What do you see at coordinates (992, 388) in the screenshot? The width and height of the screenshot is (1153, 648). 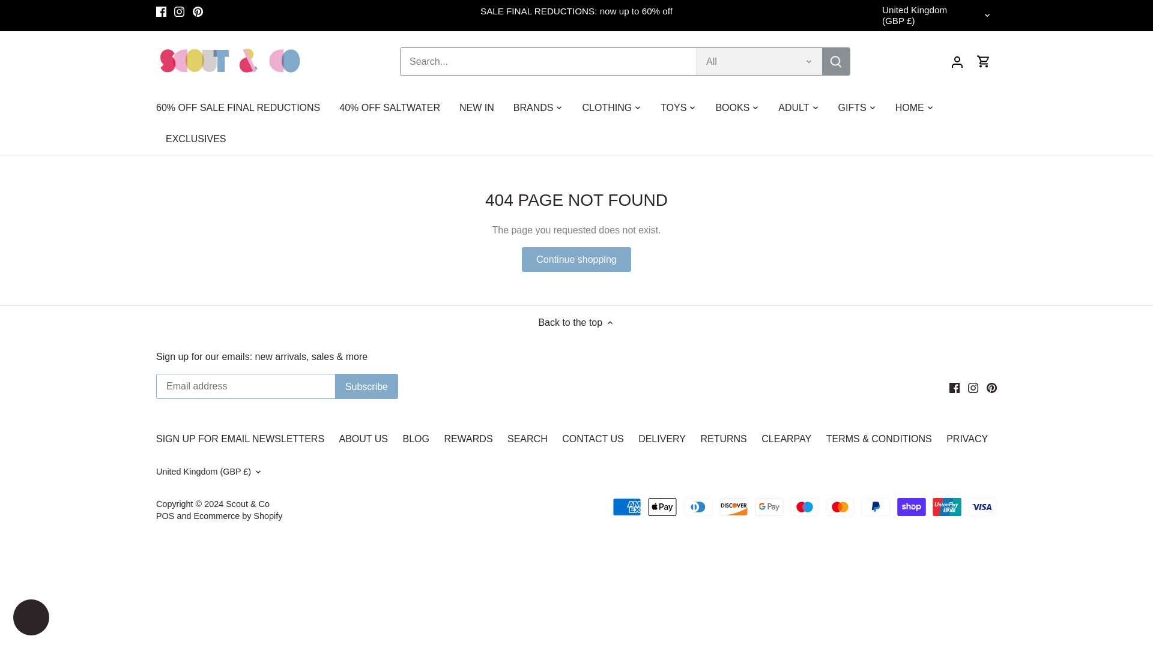 I see `Pinterest` at bounding box center [992, 388].